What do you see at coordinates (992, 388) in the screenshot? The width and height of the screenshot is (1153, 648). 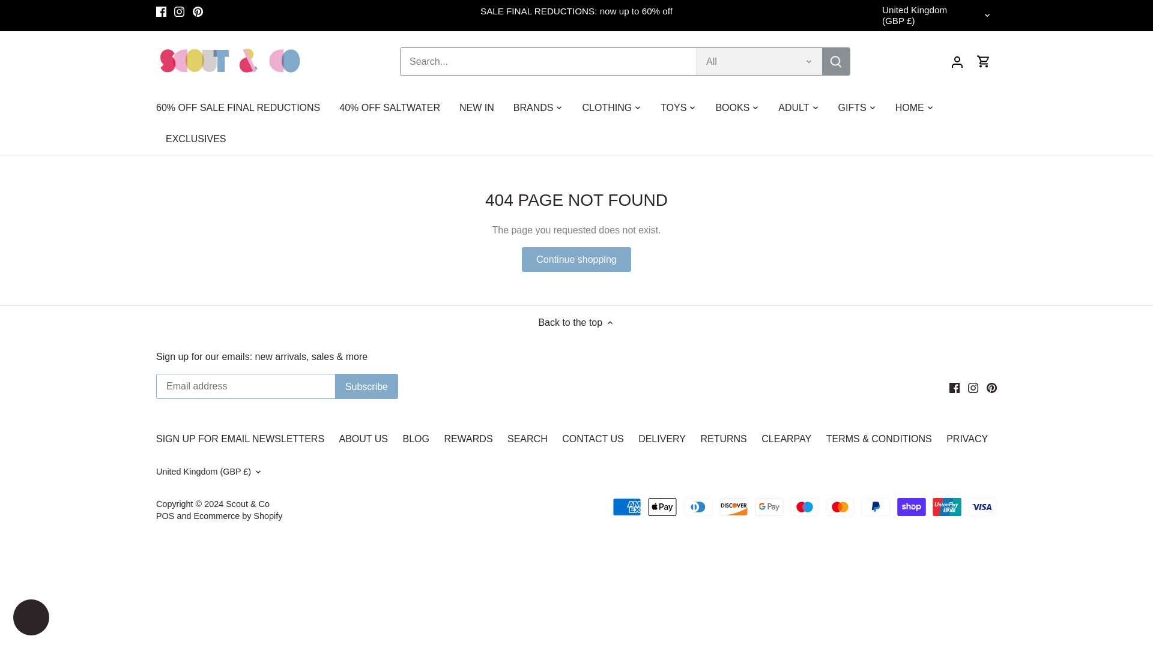 I see `Pinterest` at bounding box center [992, 388].